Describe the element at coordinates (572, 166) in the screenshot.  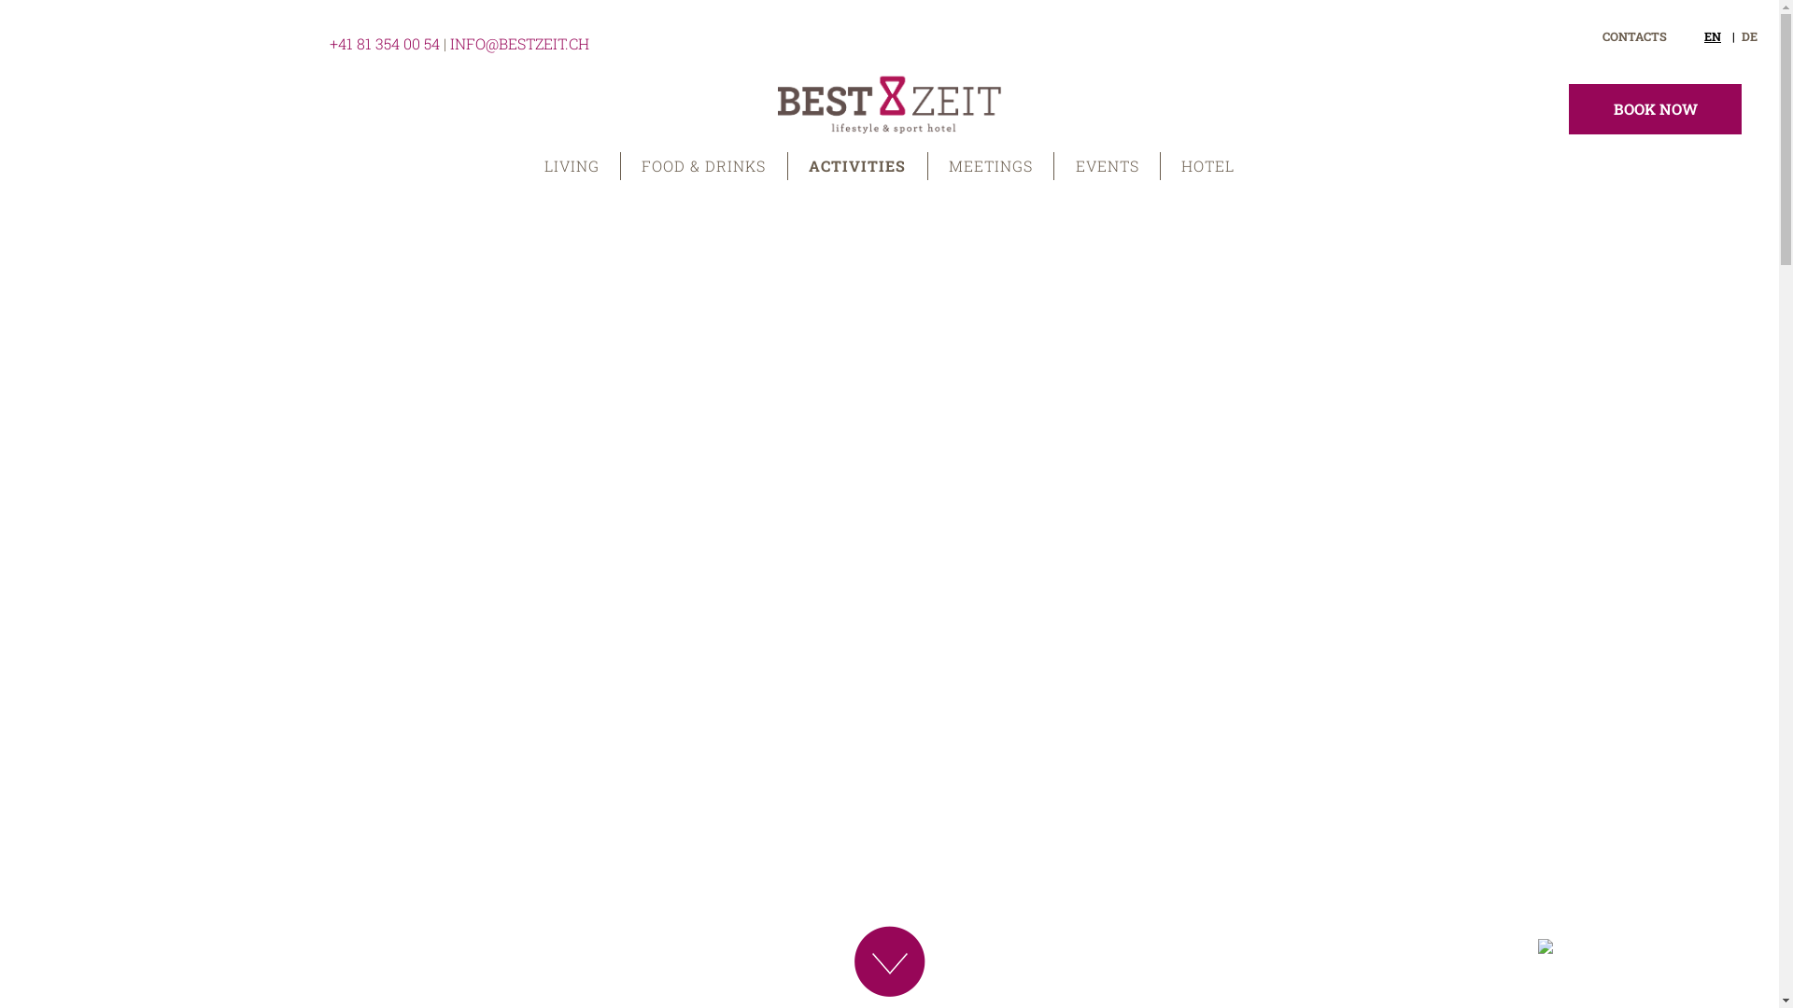
I see `LIVING` at that location.